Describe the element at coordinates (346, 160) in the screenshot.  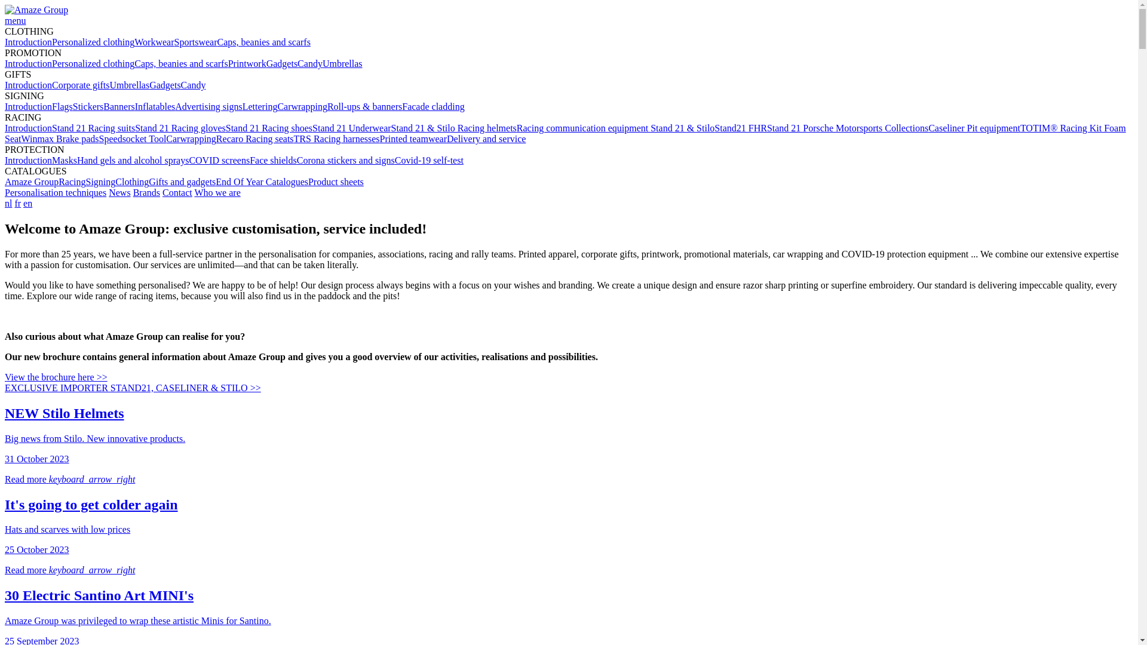
I see `Corona stickers and signs` at that location.